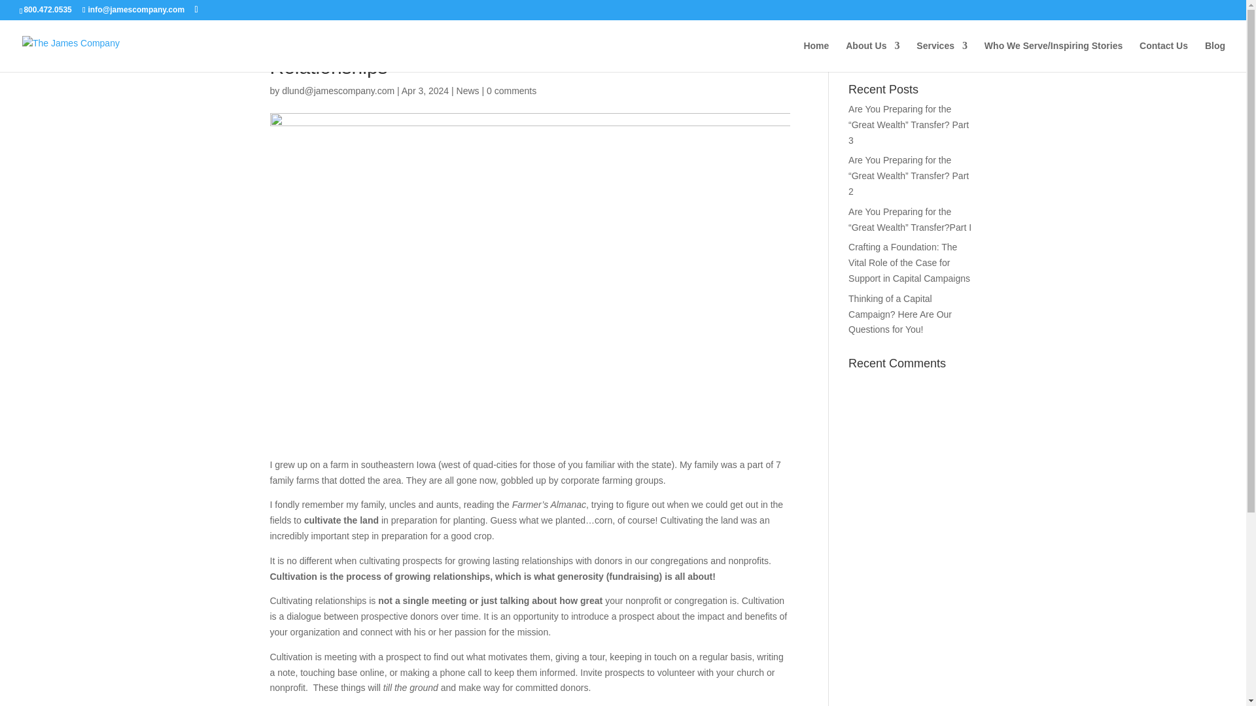  Describe the element at coordinates (1163, 56) in the screenshot. I see `Contact Us` at that location.